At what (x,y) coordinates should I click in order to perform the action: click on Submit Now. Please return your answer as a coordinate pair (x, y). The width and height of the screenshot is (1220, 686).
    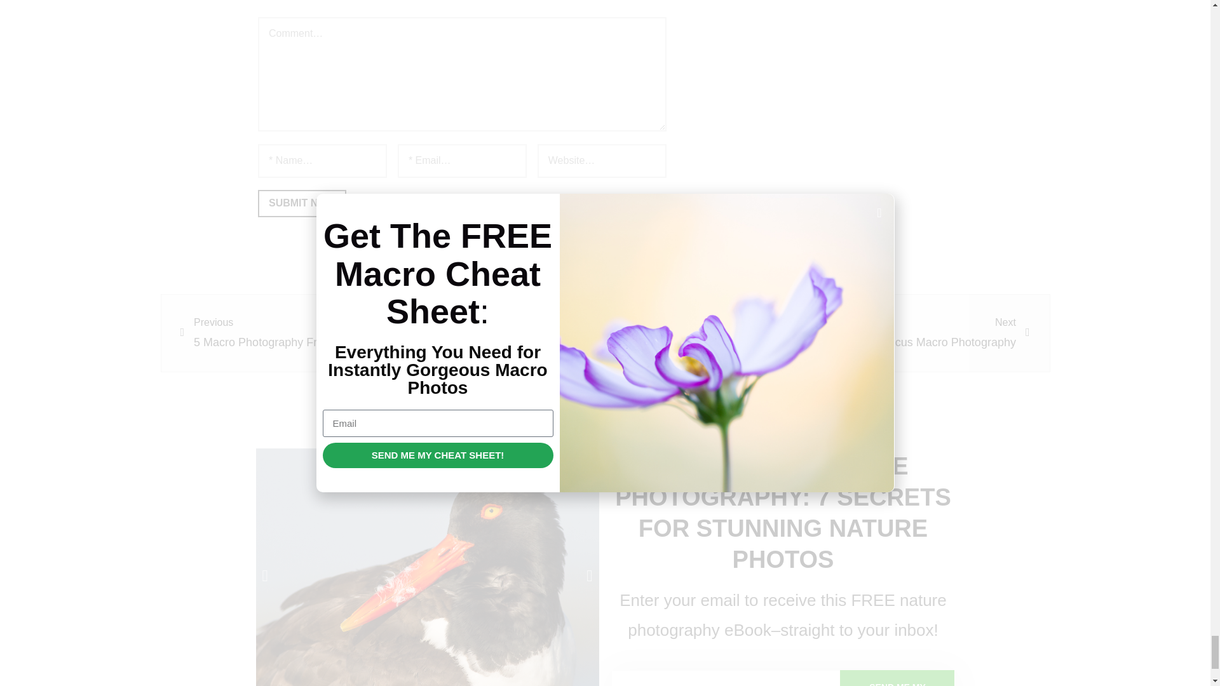
    Looking at the image, I should click on (302, 203).